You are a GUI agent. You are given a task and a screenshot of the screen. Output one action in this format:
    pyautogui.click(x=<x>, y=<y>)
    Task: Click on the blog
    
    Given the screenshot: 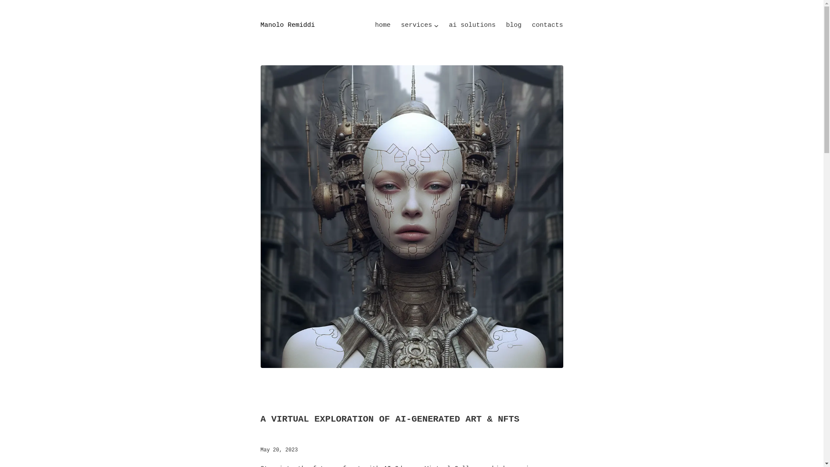 What is the action you would take?
    pyautogui.click(x=513, y=26)
    